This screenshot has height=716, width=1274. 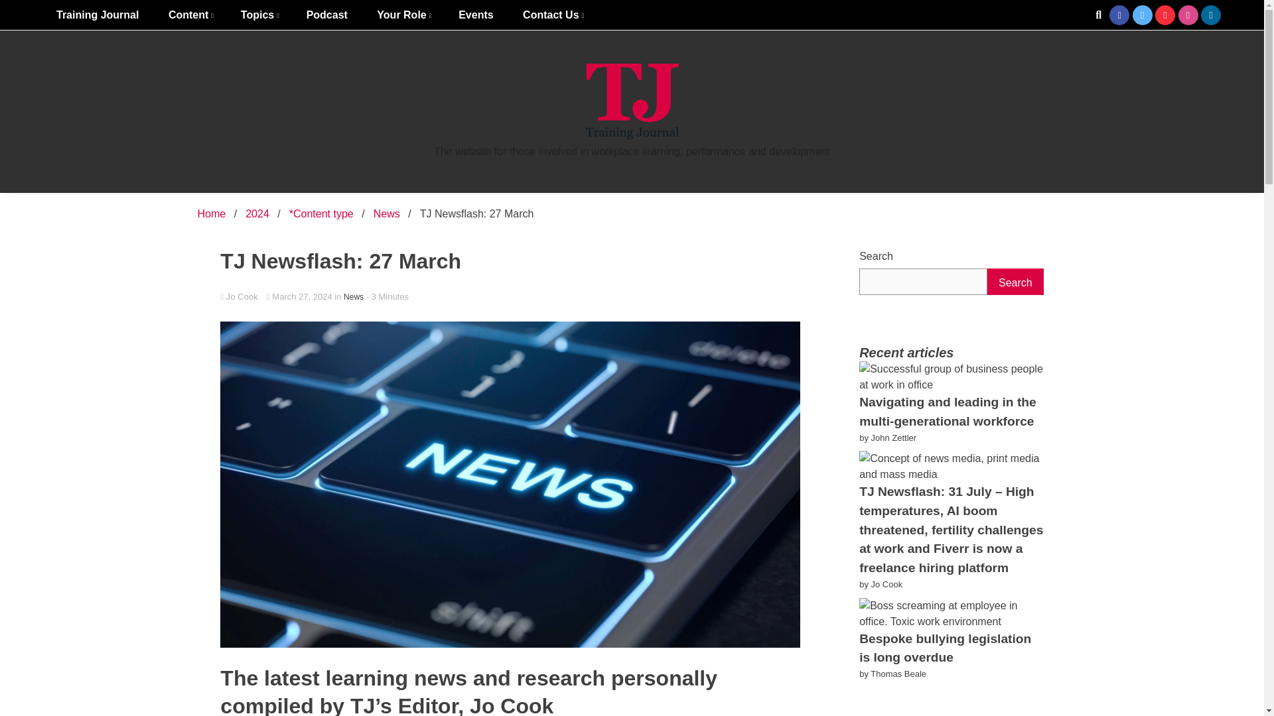 What do you see at coordinates (388, 296) in the screenshot?
I see `Estimated Reading Time of Article` at bounding box center [388, 296].